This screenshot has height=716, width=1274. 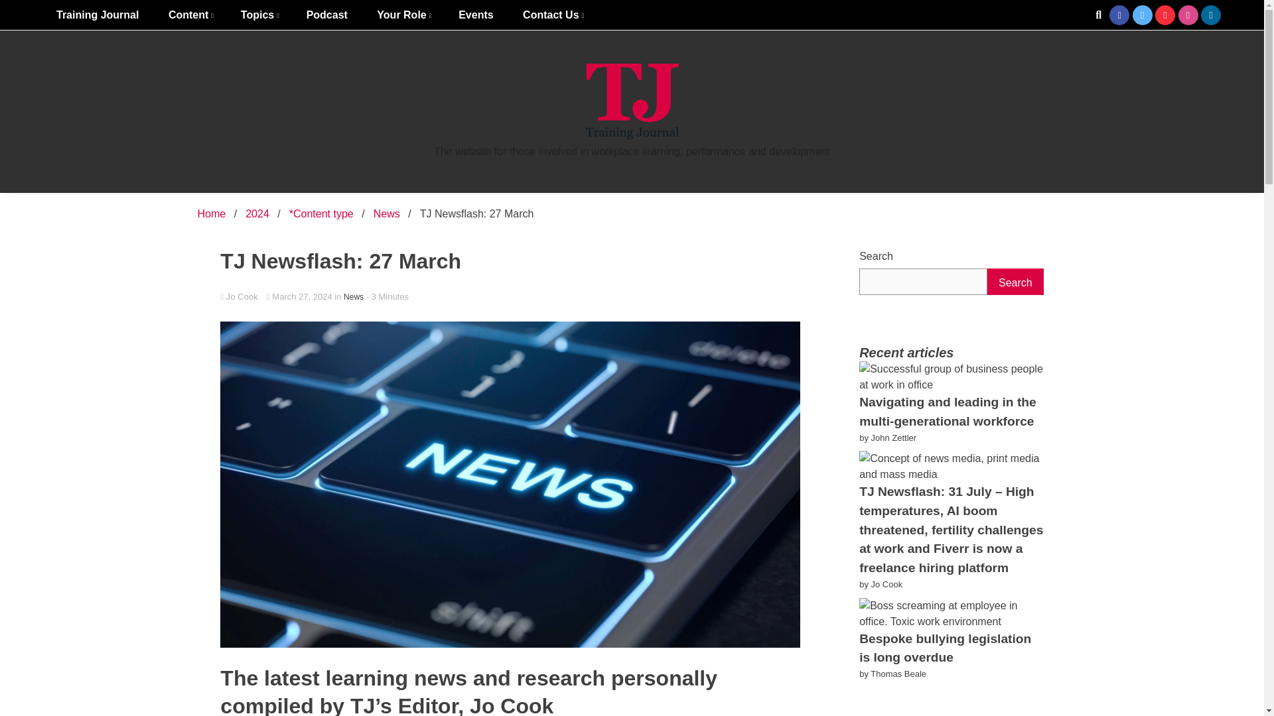 What do you see at coordinates (388, 296) in the screenshot?
I see `Estimated Reading Time of Article` at bounding box center [388, 296].